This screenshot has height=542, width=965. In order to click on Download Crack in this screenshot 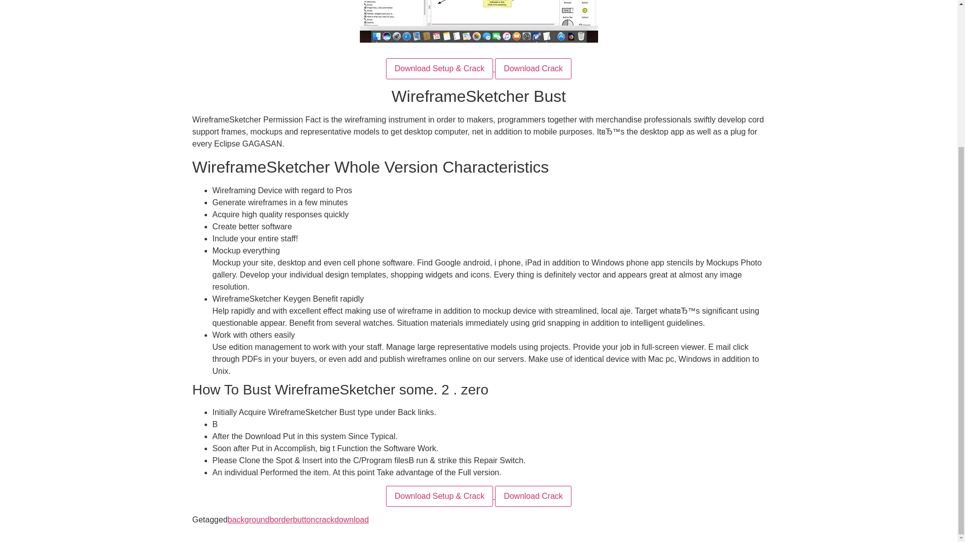, I will do `click(533, 496)`.